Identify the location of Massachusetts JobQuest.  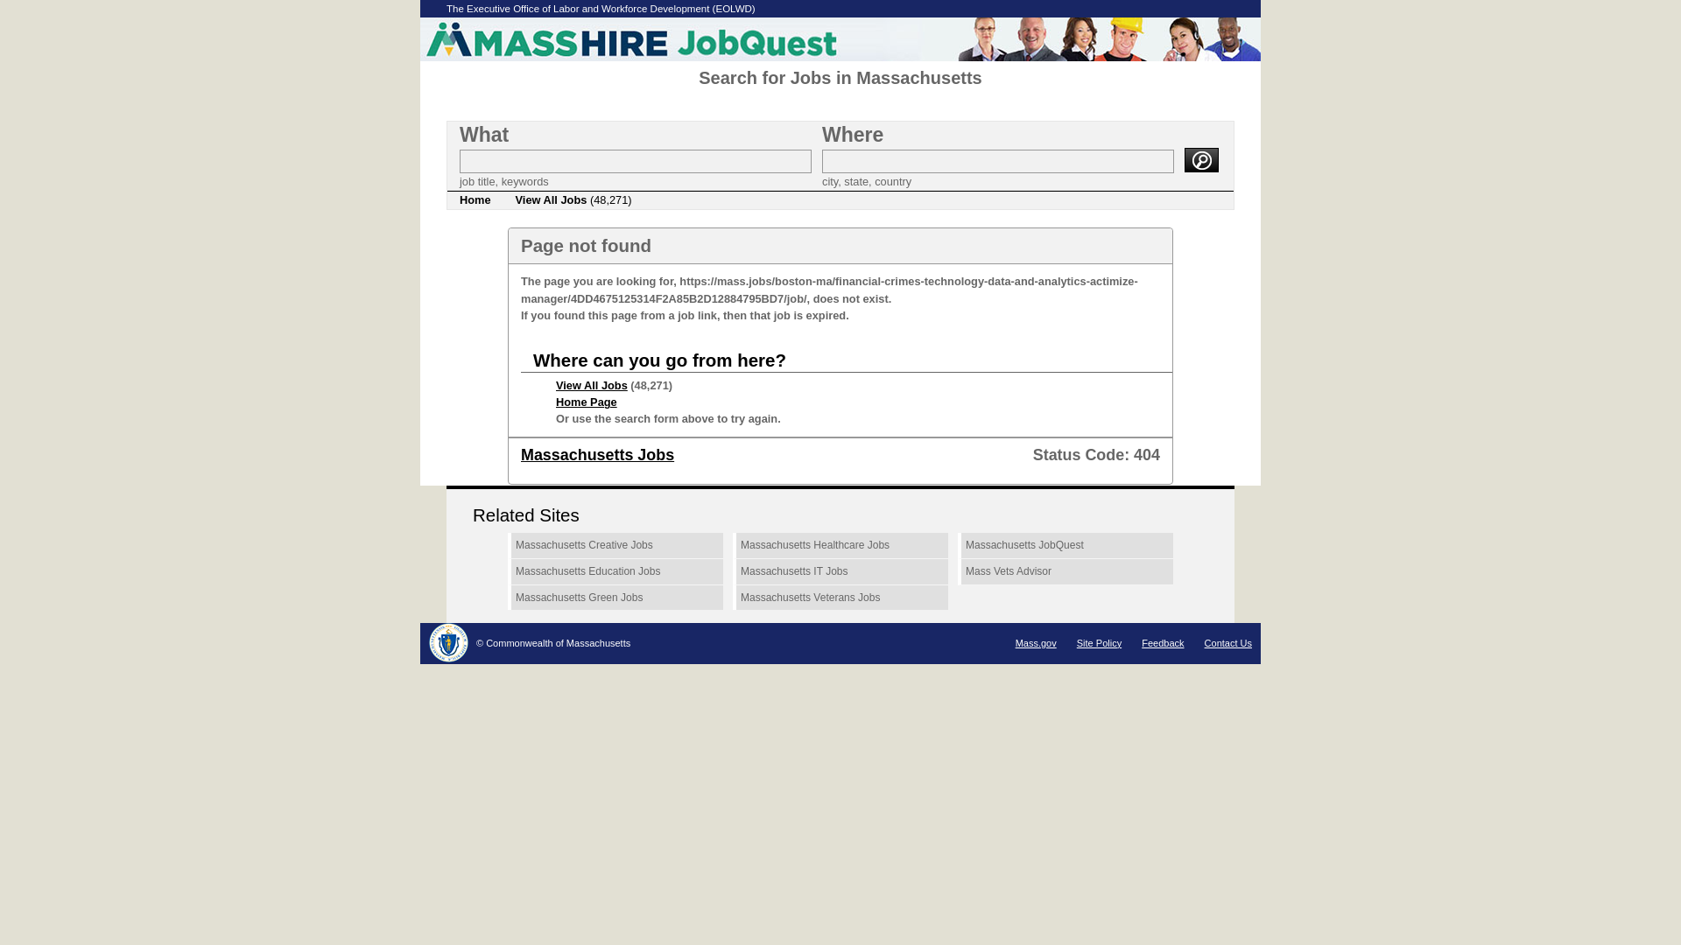
(1066, 546).